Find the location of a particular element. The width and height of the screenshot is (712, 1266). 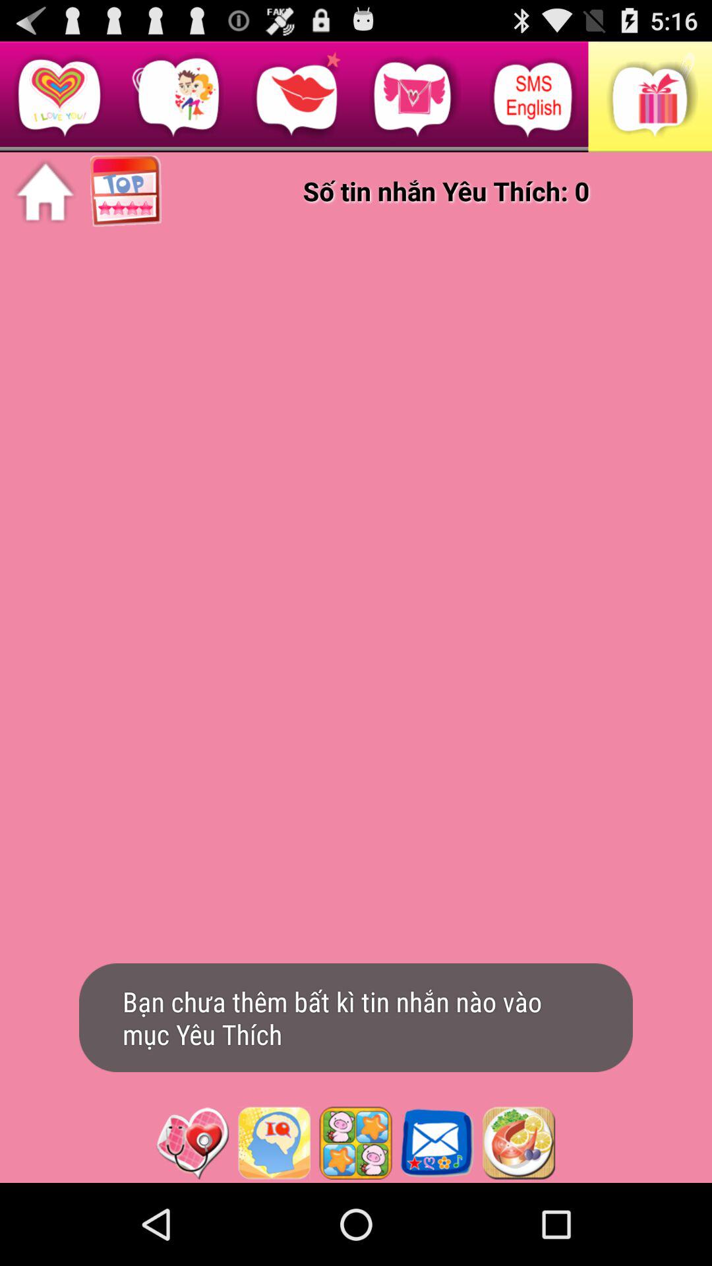

launch iq test is located at coordinates (274, 1143).